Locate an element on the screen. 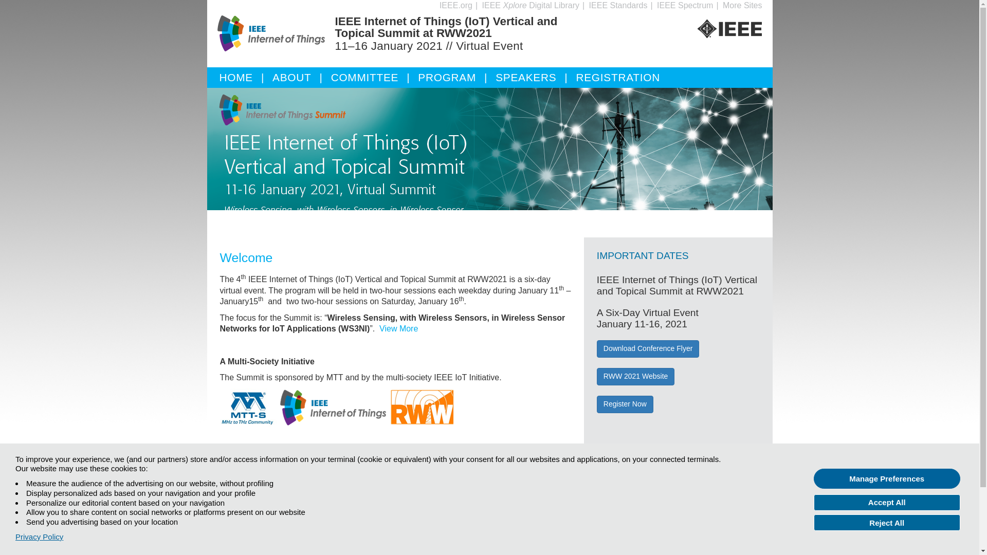  About is located at coordinates (301, 74).